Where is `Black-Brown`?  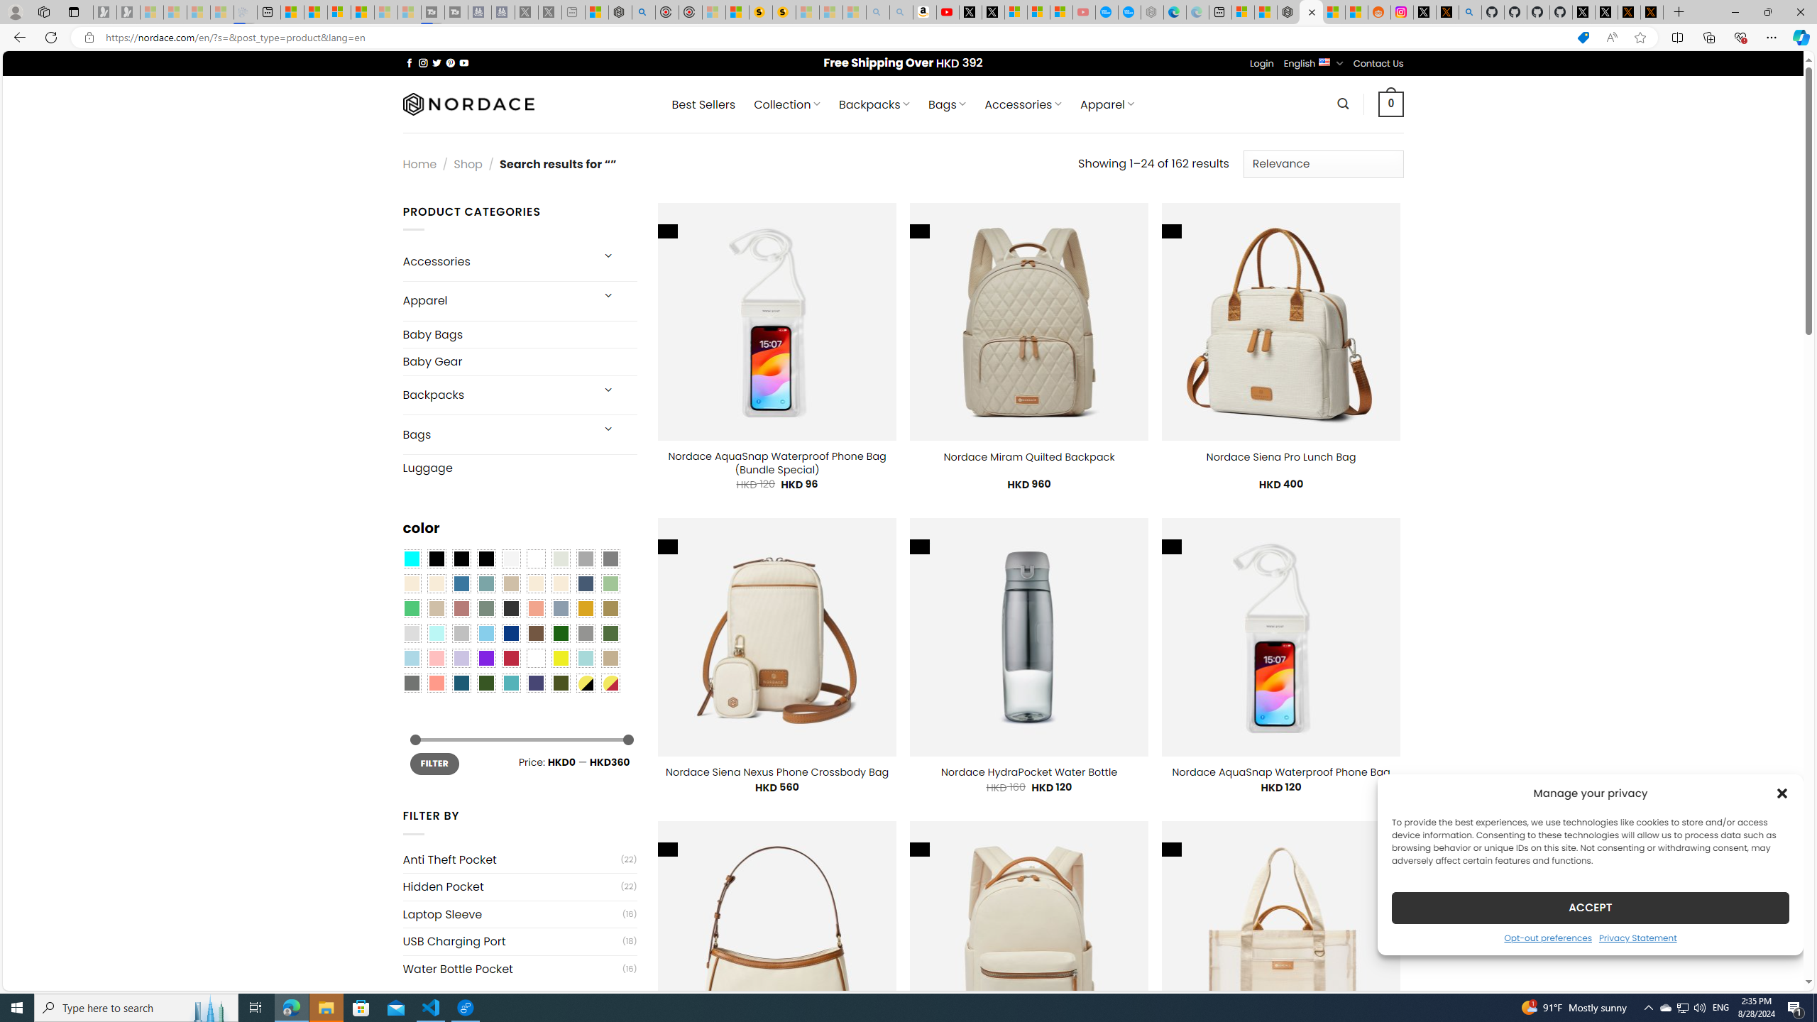 Black-Brown is located at coordinates (485, 559).